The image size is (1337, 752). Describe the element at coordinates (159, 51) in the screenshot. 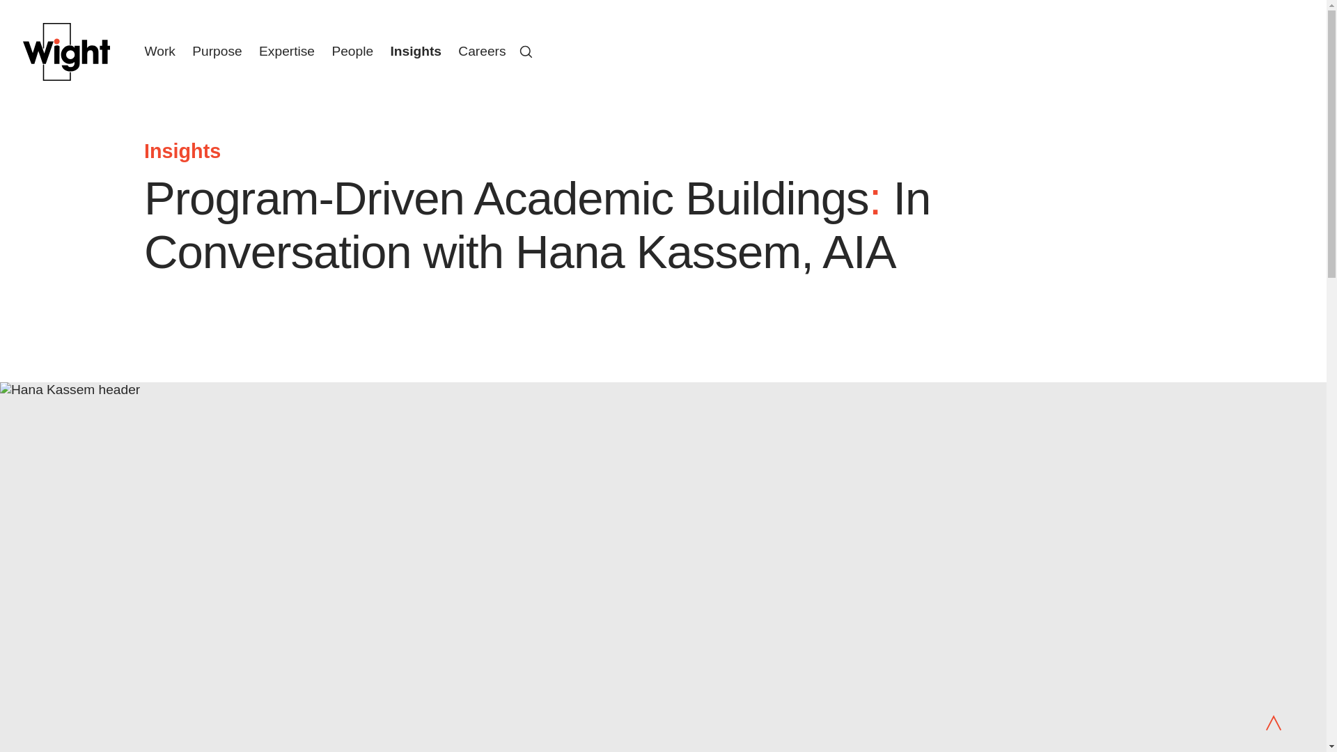

I see `Work` at that location.